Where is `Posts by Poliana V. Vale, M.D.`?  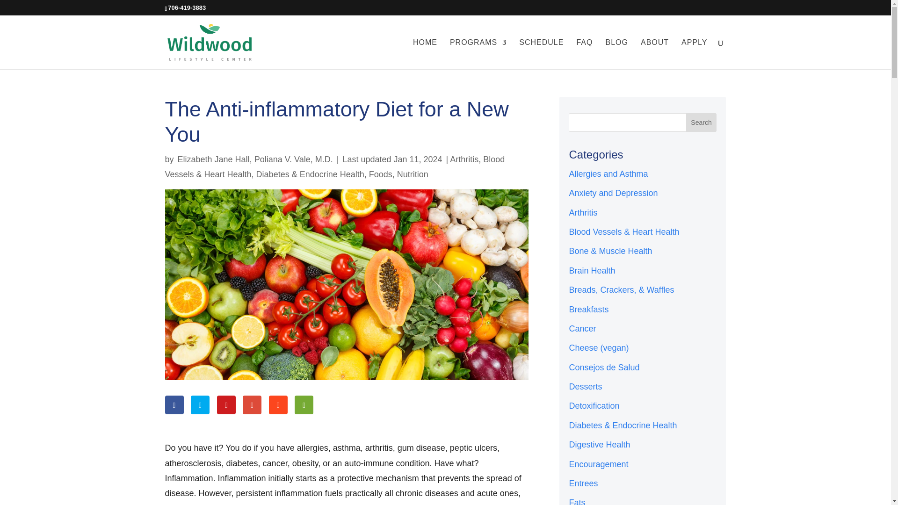
Posts by Poliana V. Vale, M.D. is located at coordinates (294, 159).